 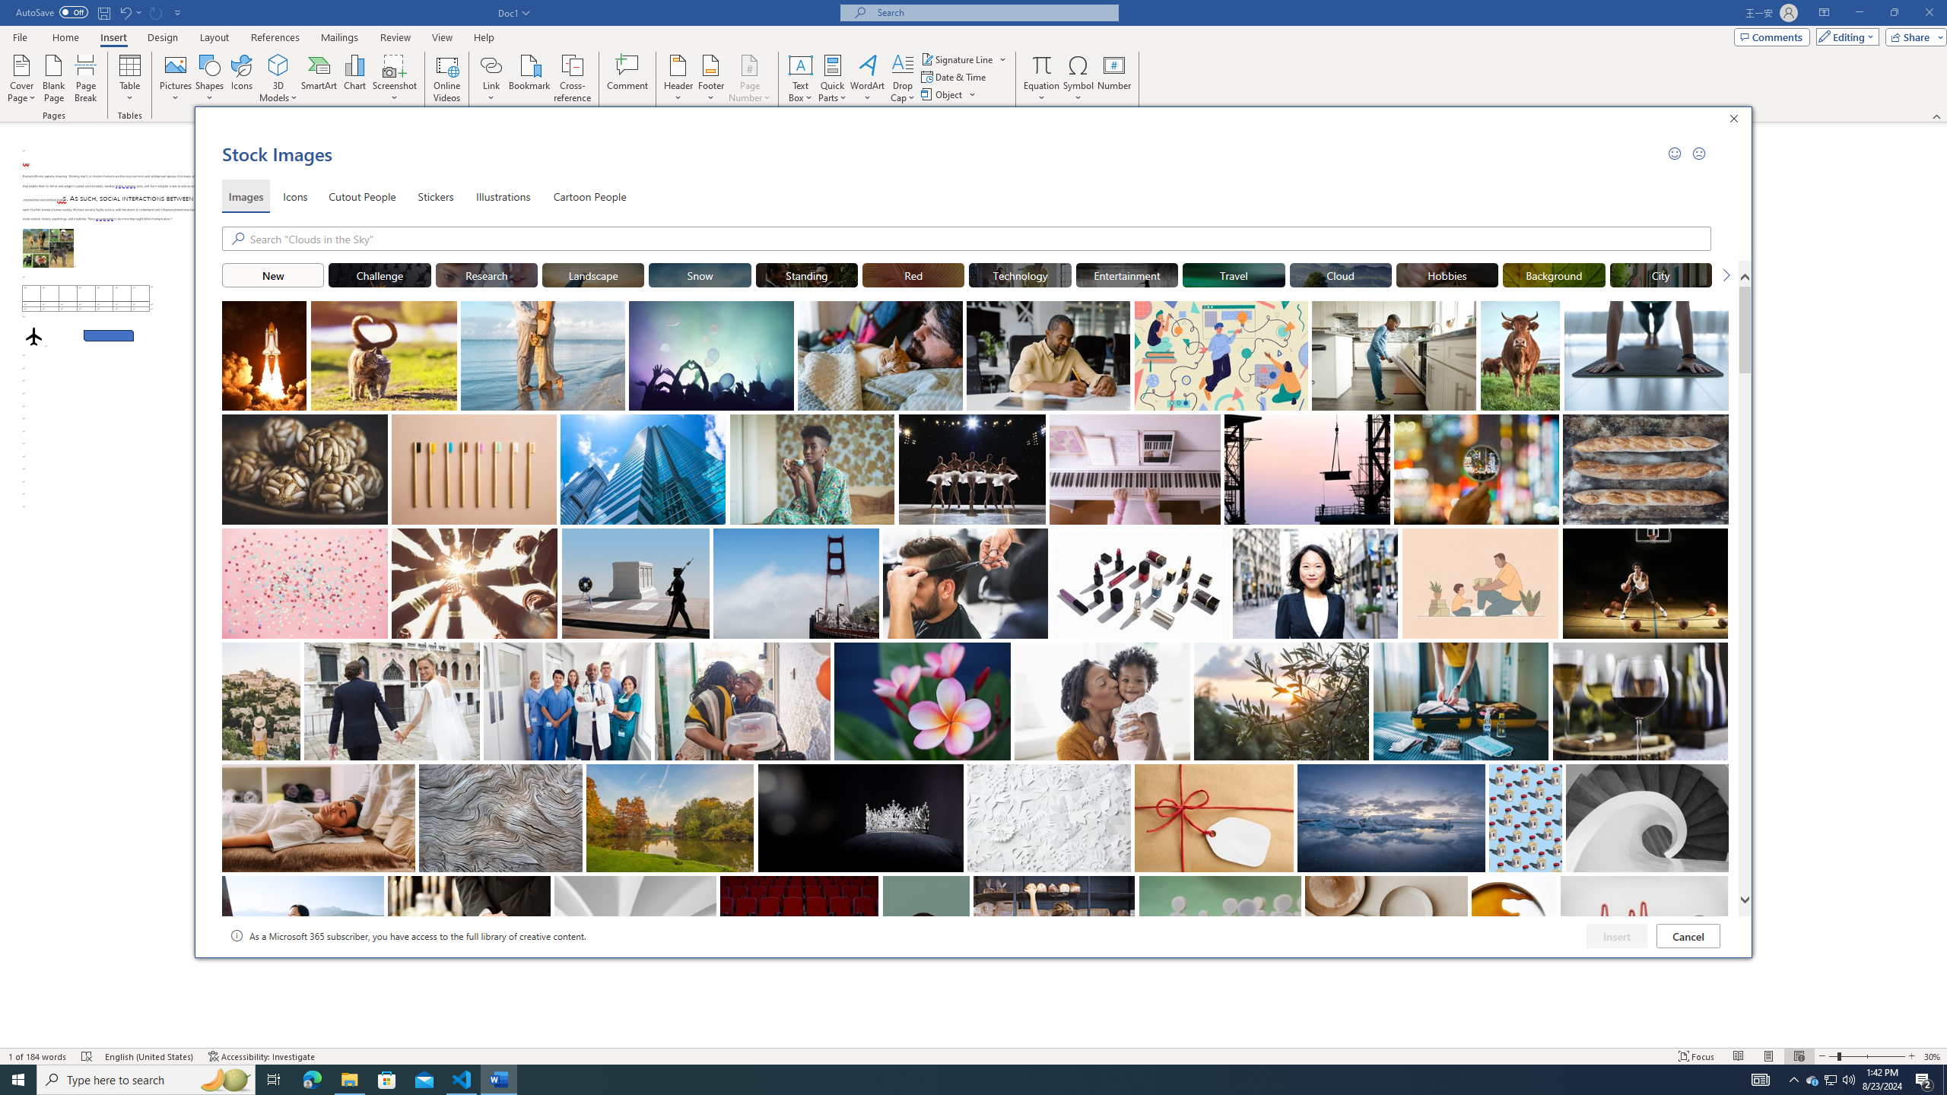 I want to click on "Research" Stock Images., so click(x=487, y=275).